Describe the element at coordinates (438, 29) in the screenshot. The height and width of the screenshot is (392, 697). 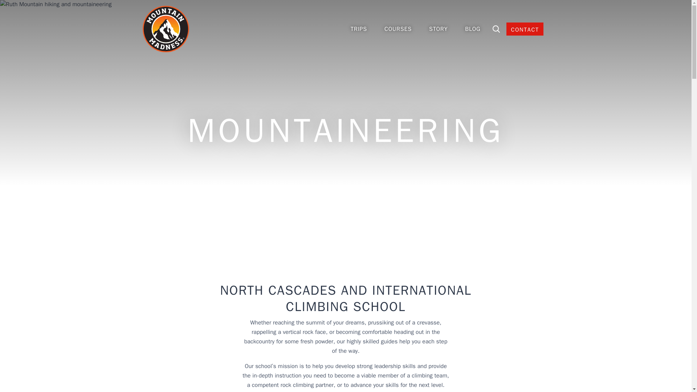
I see `STORY` at that location.